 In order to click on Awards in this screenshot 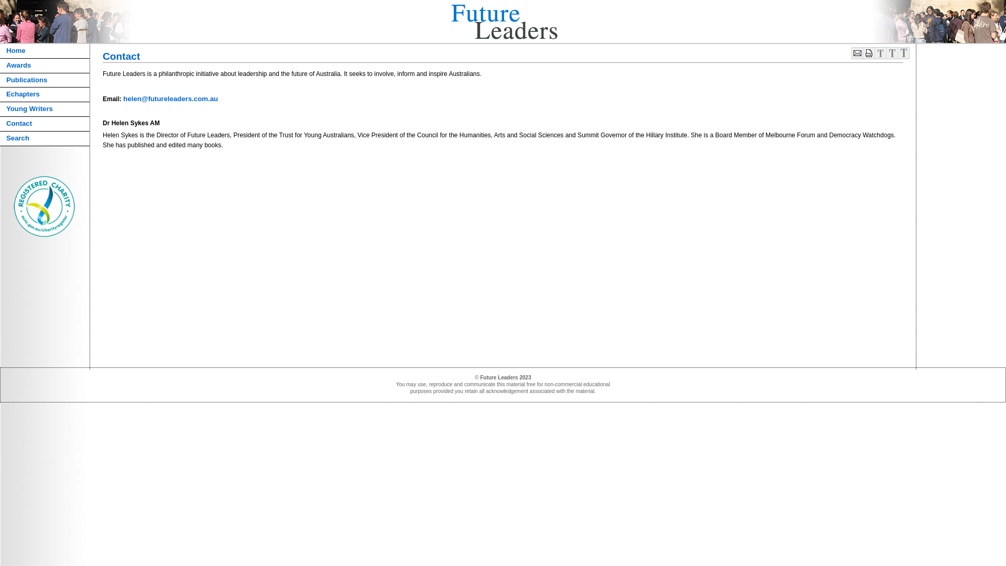, I will do `click(45, 66)`.